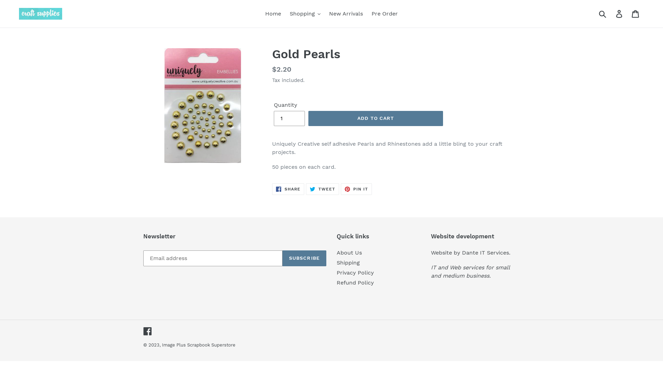 The width and height of the screenshot is (663, 372). What do you see at coordinates (288, 189) in the screenshot?
I see `SHARE
SHARE ON FACEBOOK` at bounding box center [288, 189].